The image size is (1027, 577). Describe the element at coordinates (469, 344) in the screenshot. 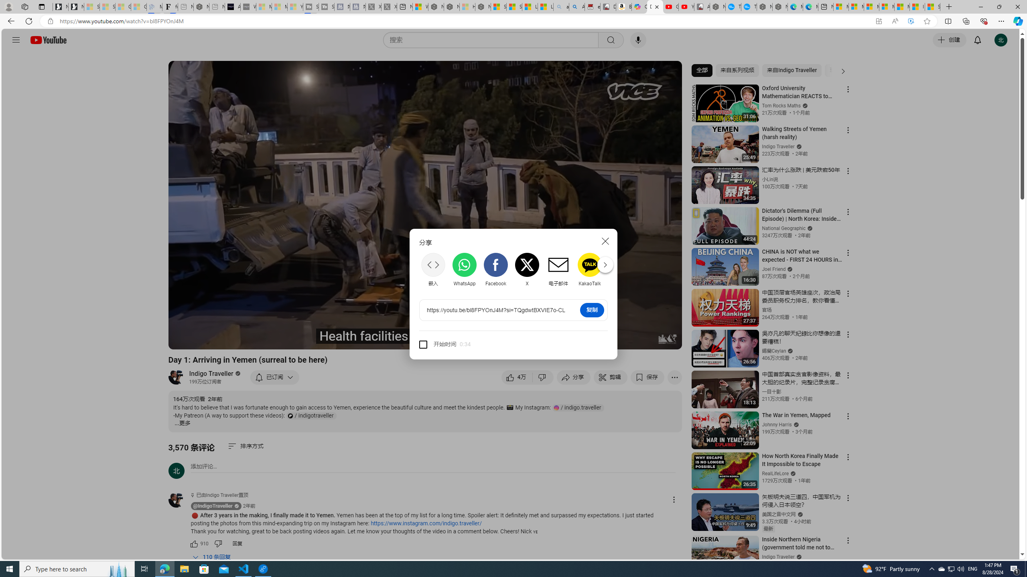

I see `Class: style-scope tp-yt-paper-input` at that location.